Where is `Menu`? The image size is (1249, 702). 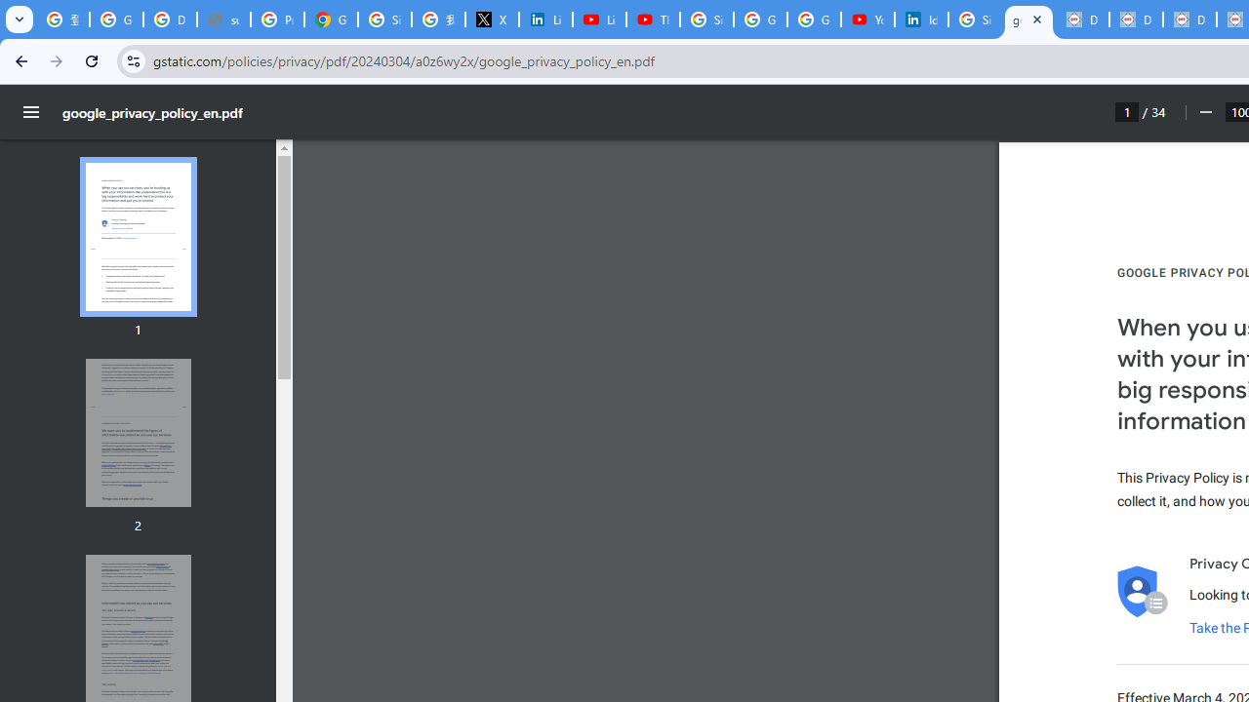 Menu is located at coordinates (31, 112).